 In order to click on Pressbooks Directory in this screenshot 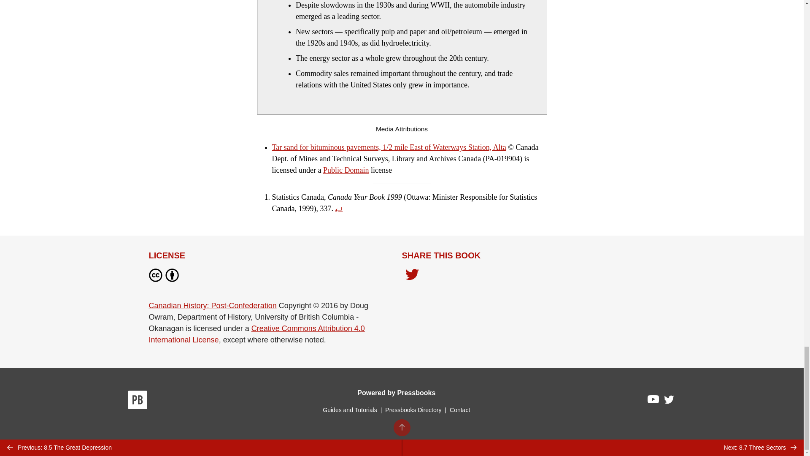, I will do `click(413, 410)`.